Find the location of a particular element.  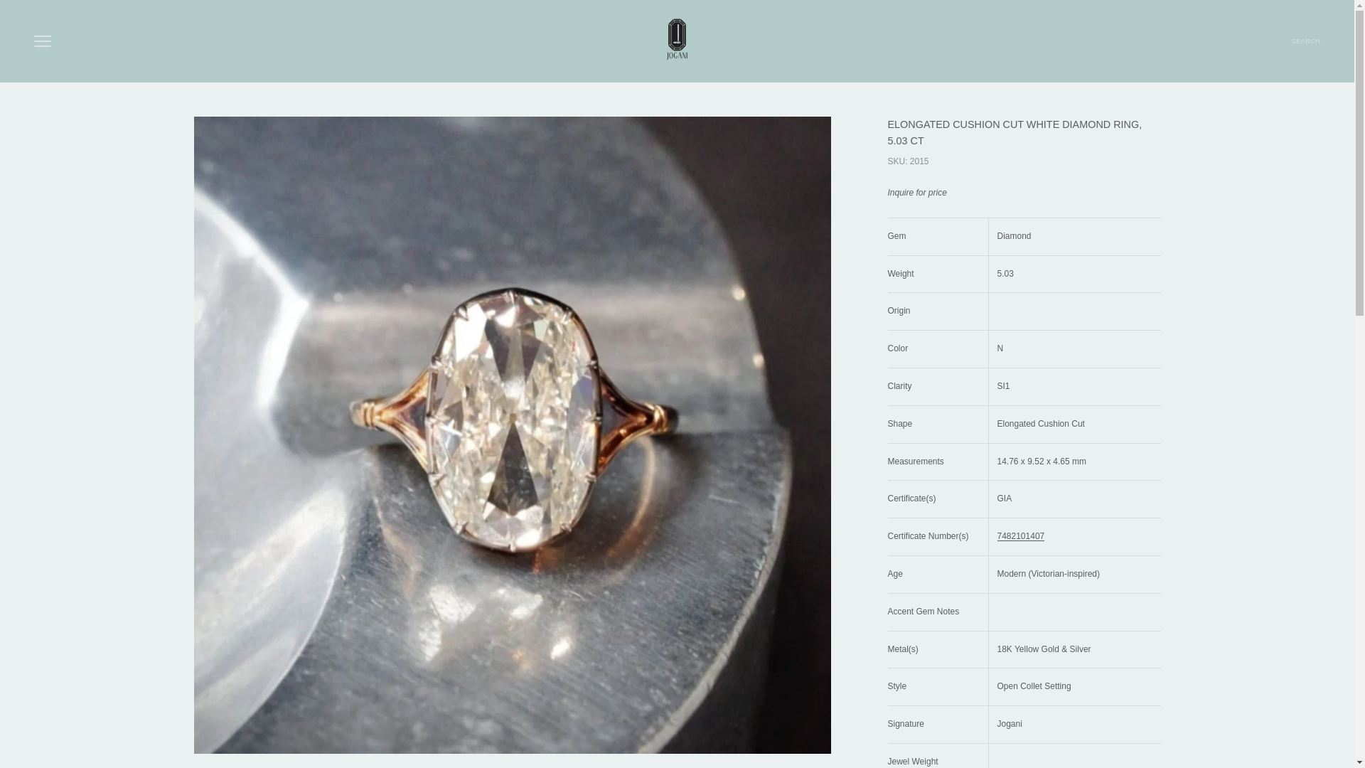

Inquire for price is located at coordinates (916, 192).